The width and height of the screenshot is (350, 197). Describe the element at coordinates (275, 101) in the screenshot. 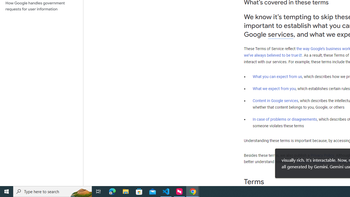

I see `Content in Google services` at that location.